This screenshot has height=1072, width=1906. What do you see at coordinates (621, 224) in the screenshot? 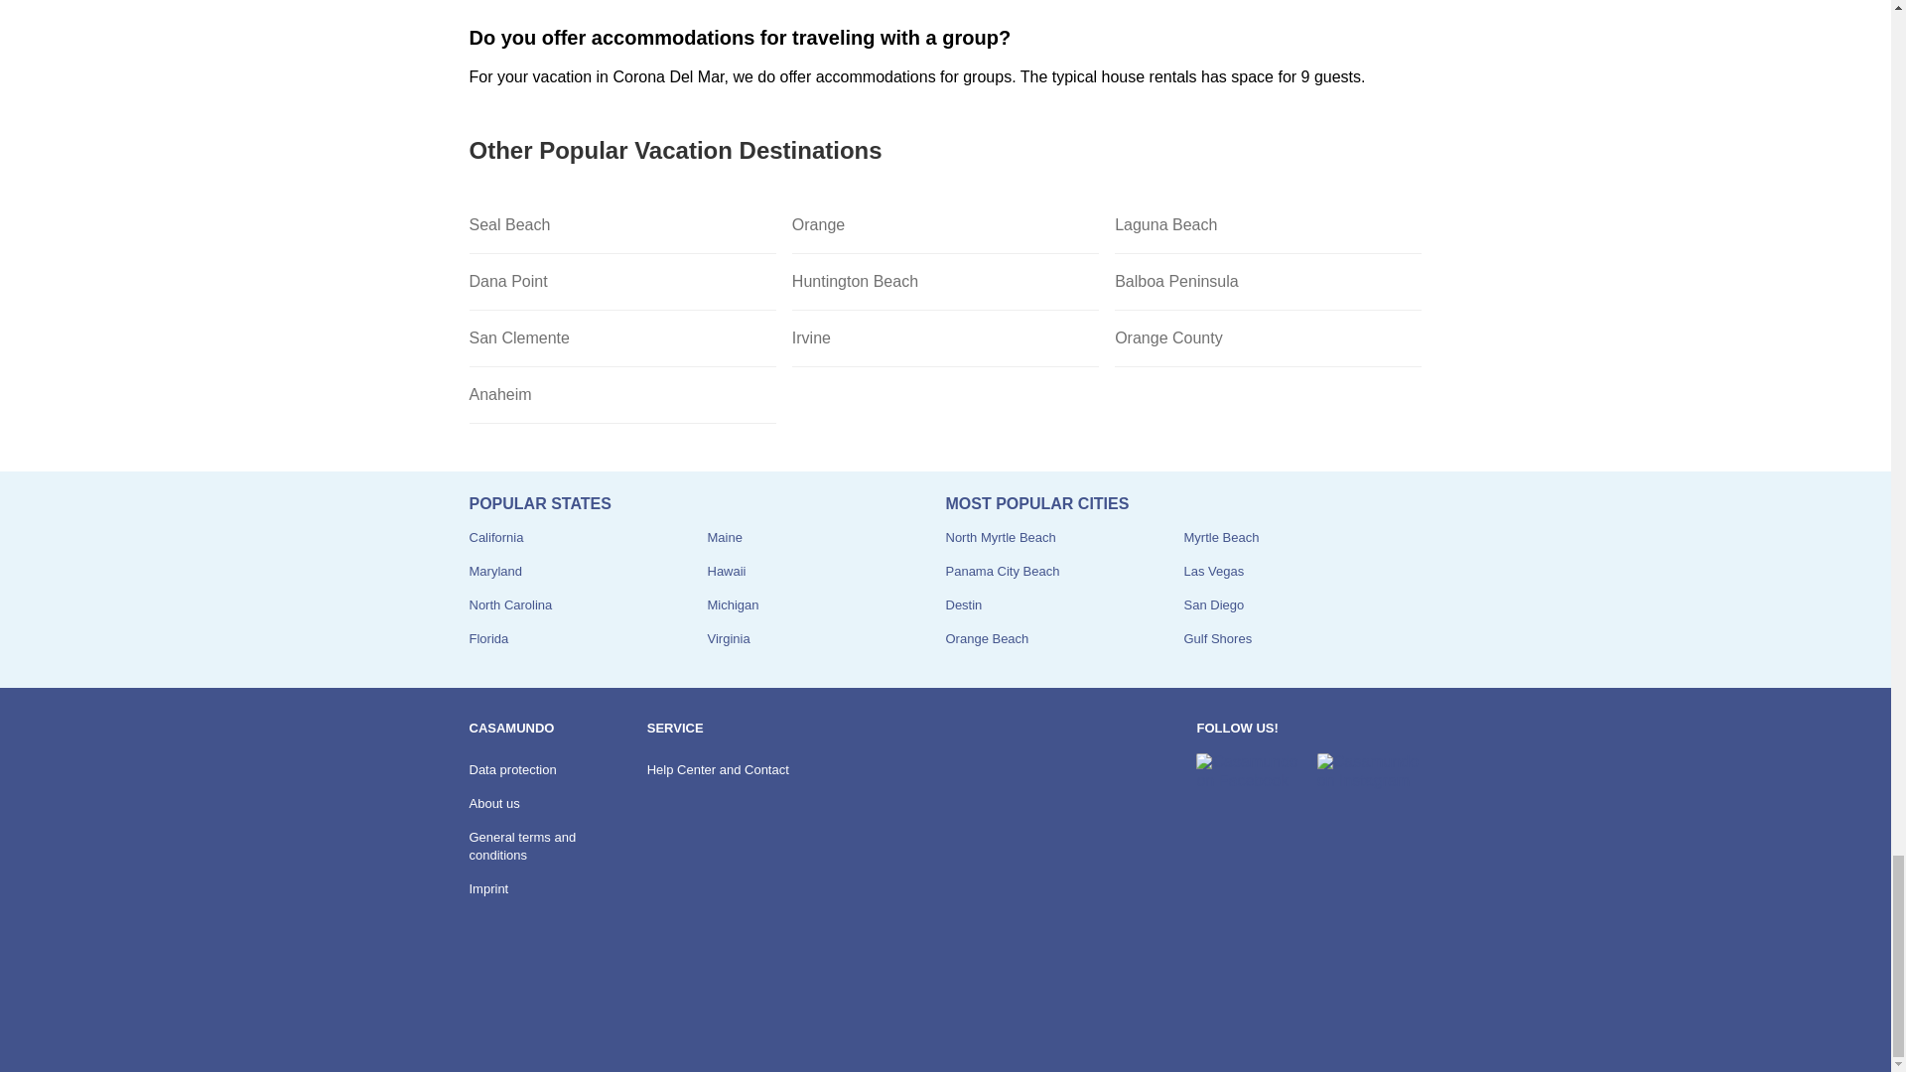
I see `Seal Beach` at bounding box center [621, 224].